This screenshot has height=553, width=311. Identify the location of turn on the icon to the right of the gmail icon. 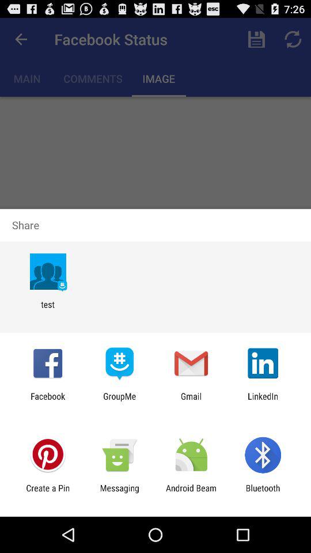
(263, 401).